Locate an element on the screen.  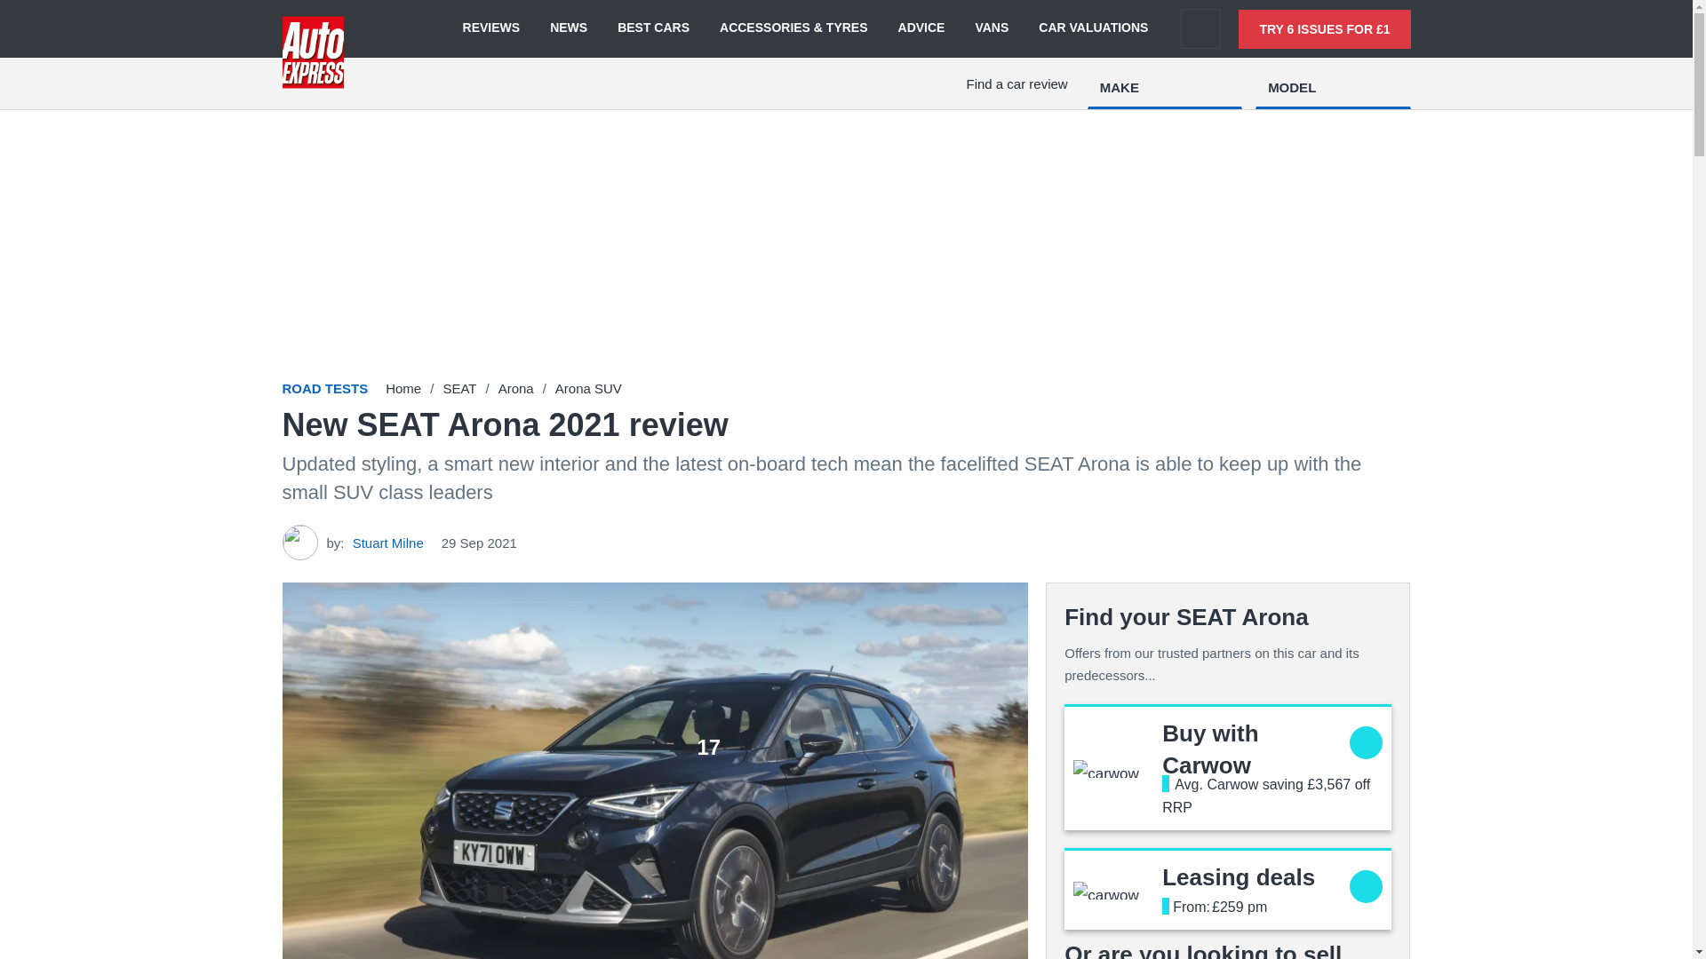
NEWS is located at coordinates (569, 28).